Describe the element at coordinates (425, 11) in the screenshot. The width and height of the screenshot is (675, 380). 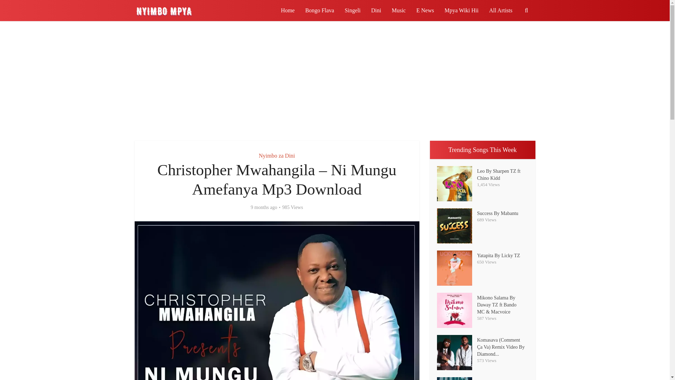
I see `E News` at that location.